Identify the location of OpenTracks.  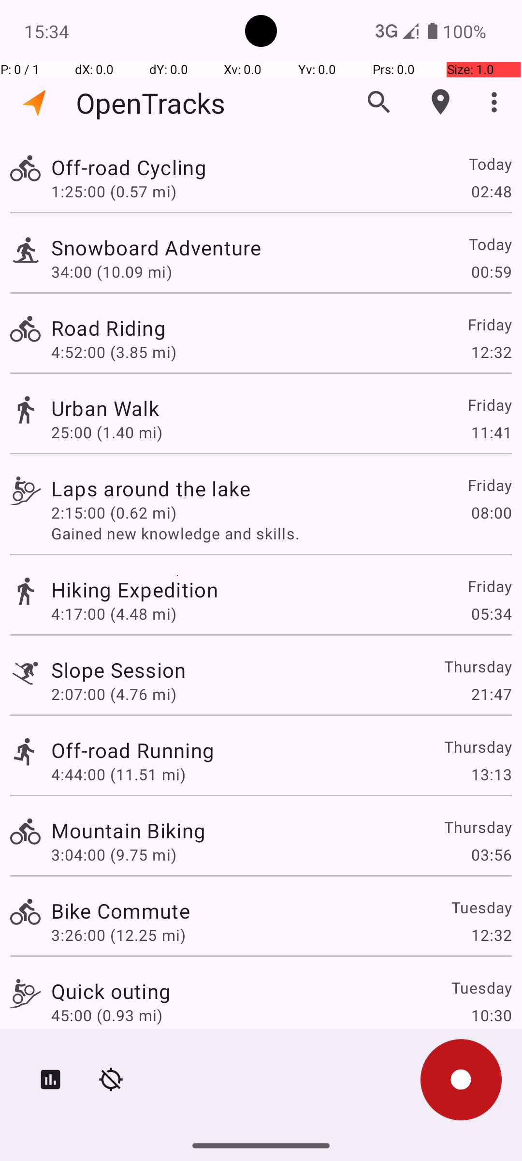
(151, 103).